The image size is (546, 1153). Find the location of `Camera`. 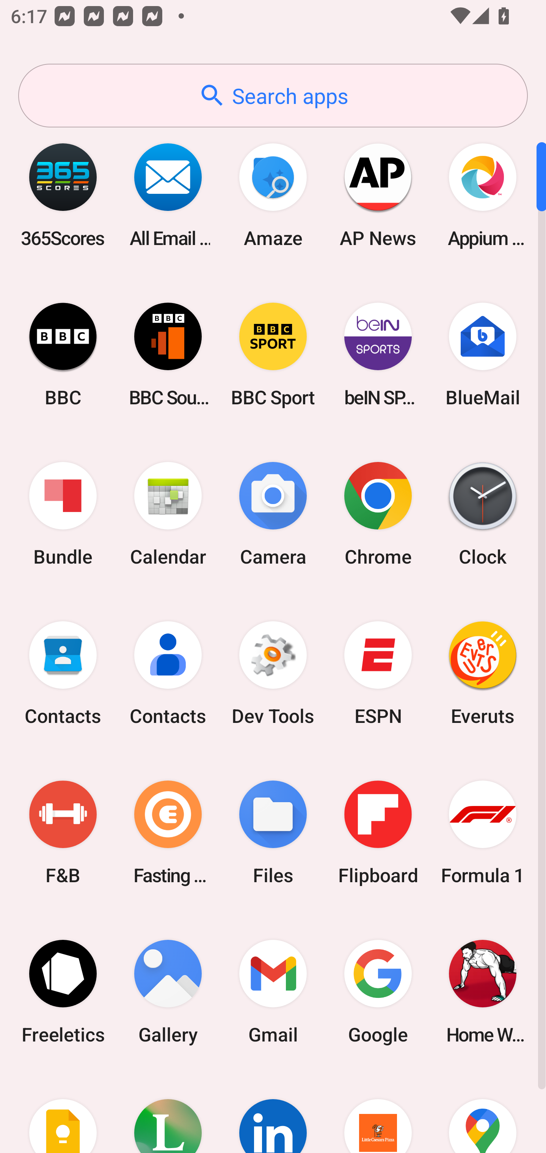

Camera is located at coordinates (273, 514).